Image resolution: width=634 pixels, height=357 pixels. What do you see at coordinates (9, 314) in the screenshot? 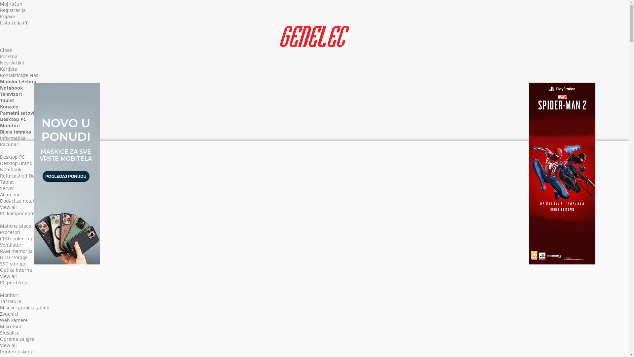
I see `Zvucnici` at bounding box center [9, 314].